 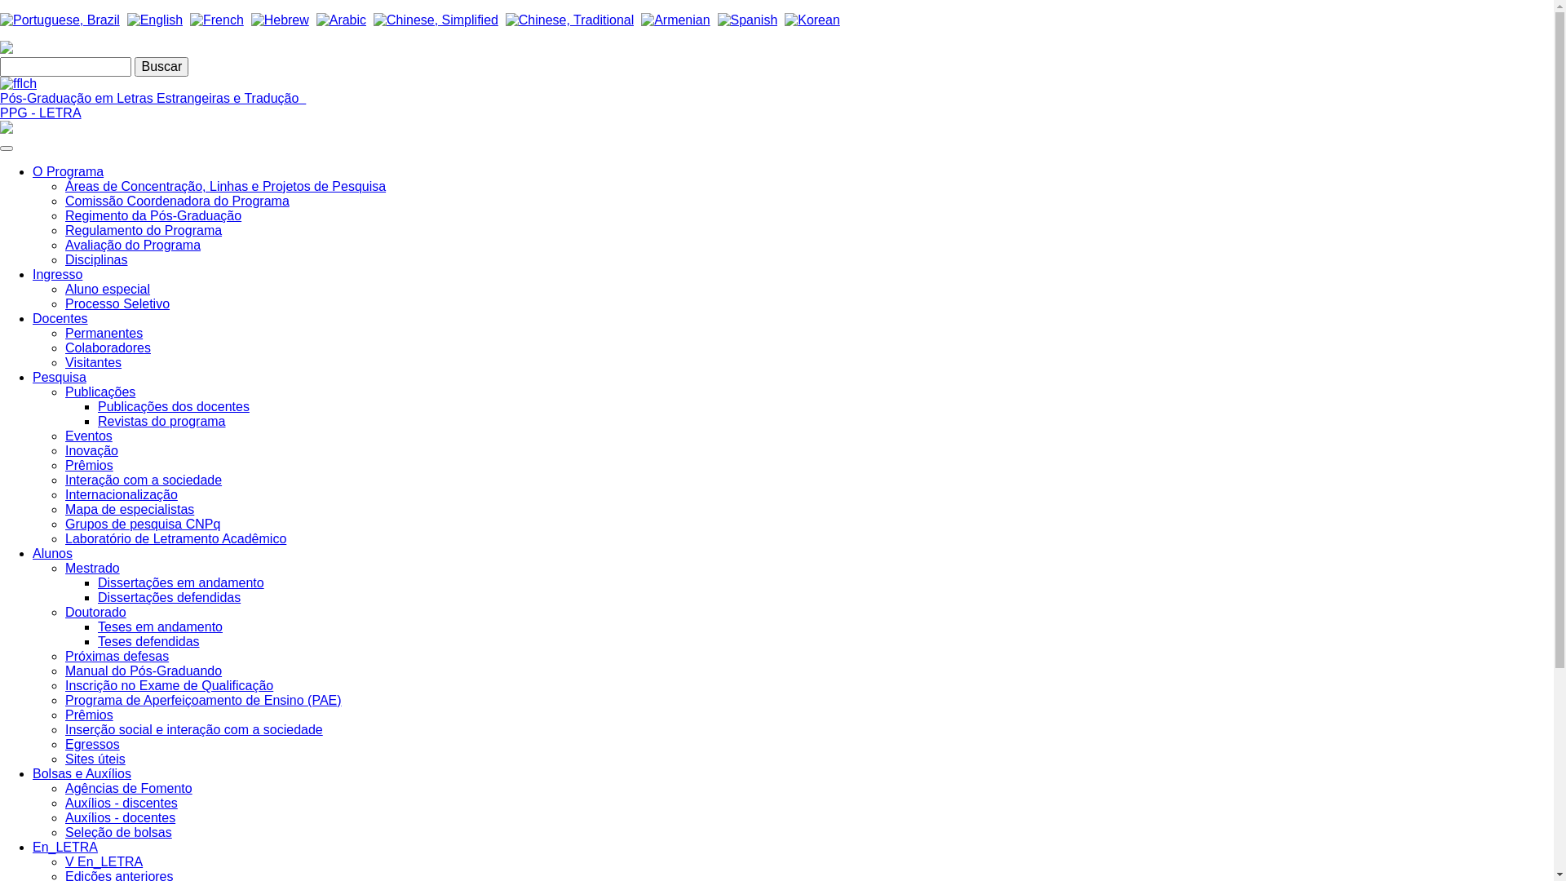 What do you see at coordinates (108, 289) in the screenshot?
I see `Aluno especial` at bounding box center [108, 289].